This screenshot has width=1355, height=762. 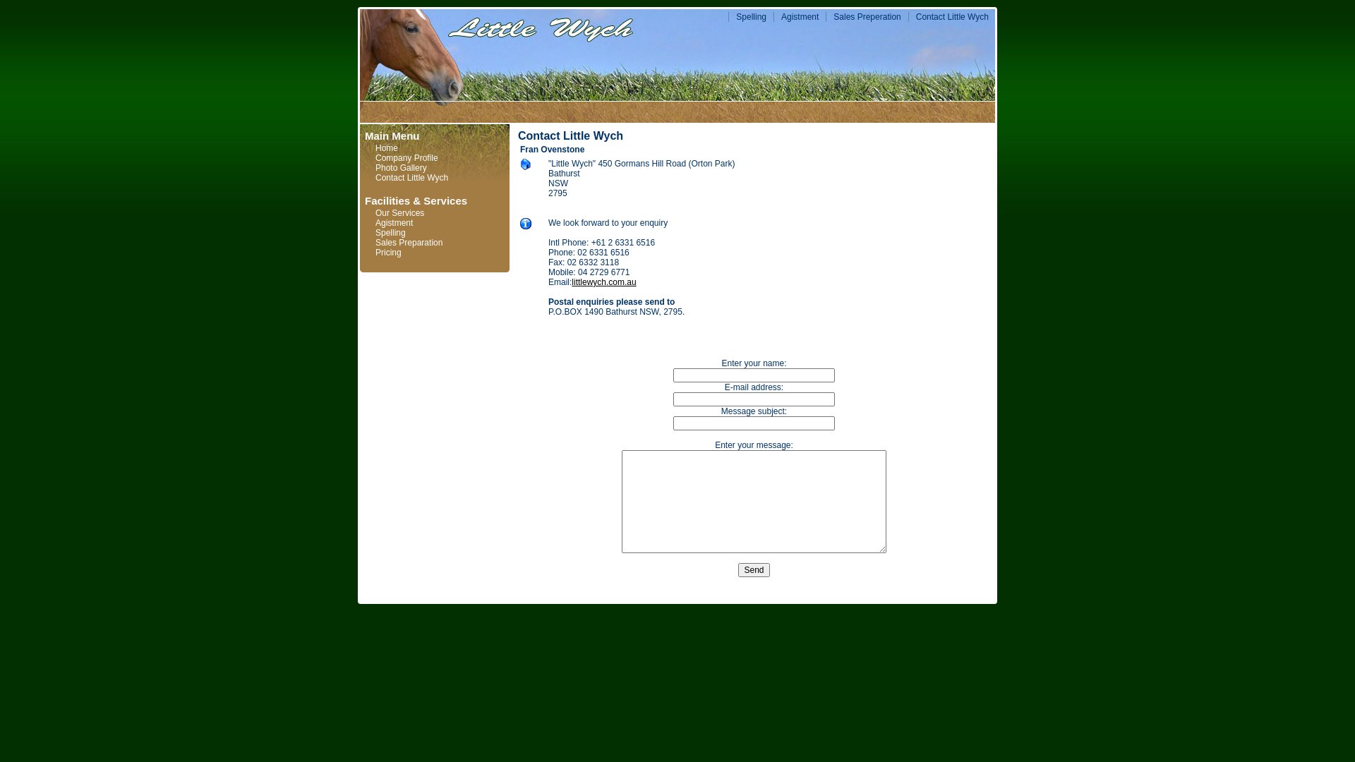 I want to click on Sales Preperation, so click(x=867, y=17).